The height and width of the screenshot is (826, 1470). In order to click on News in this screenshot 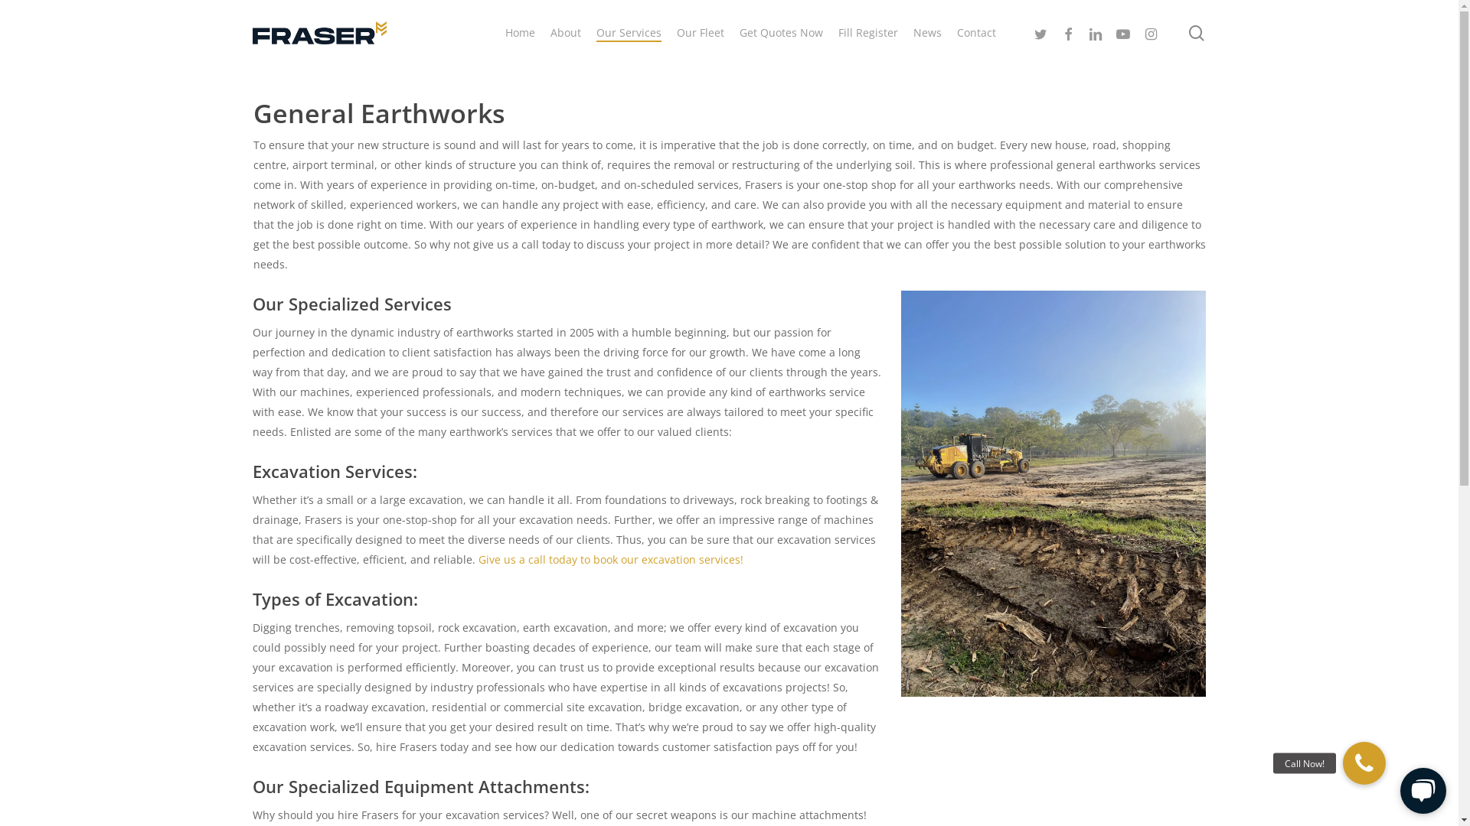, I will do `click(928, 33)`.